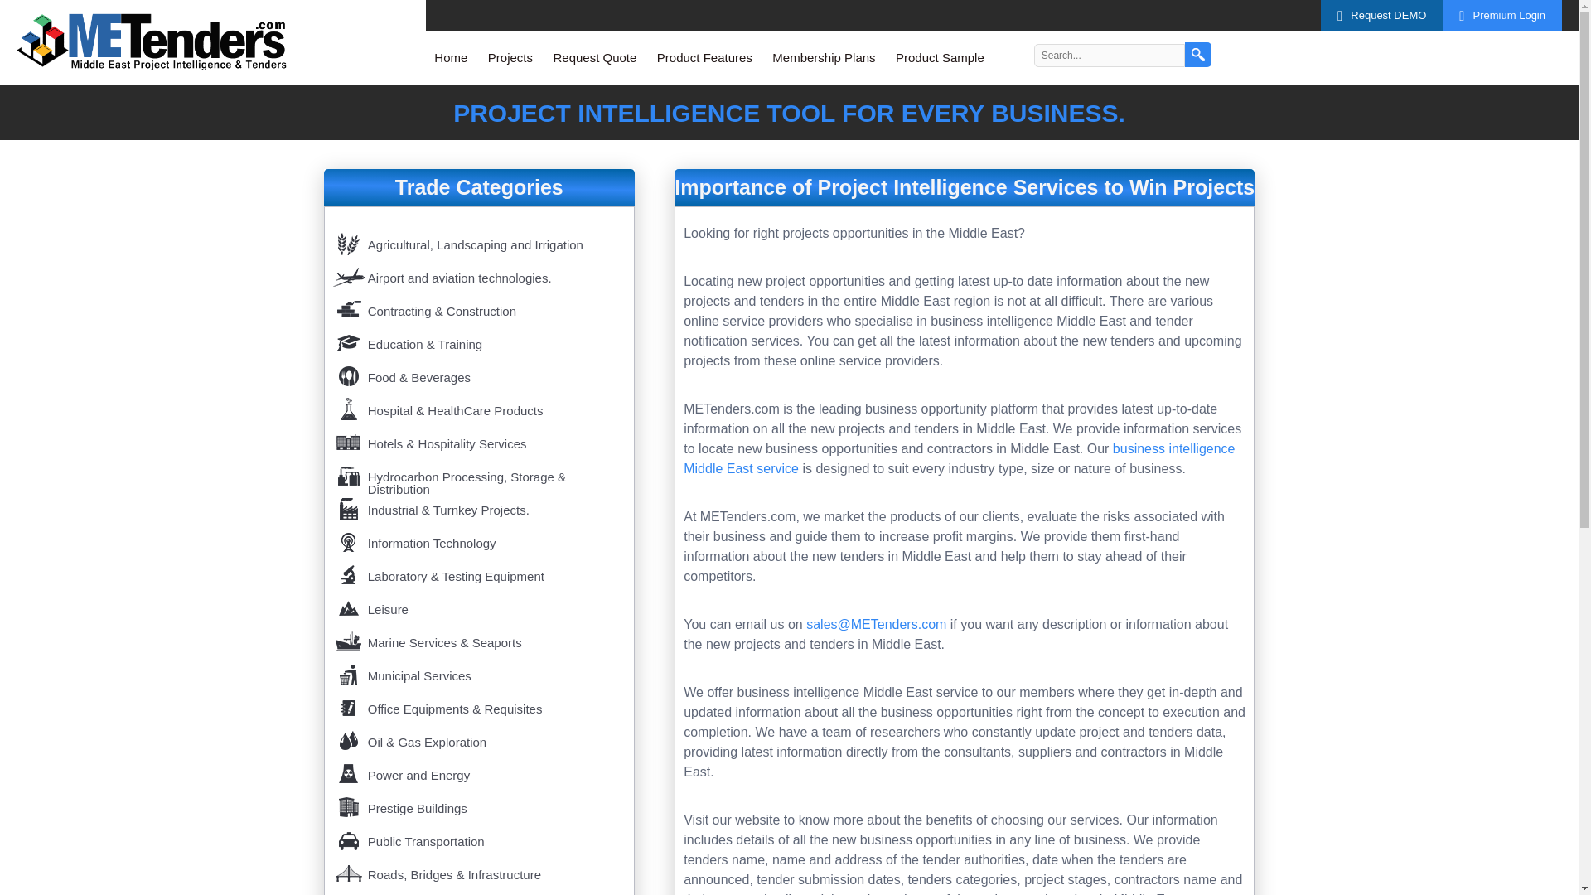 The height and width of the screenshot is (895, 1591). What do you see at coordinates (479, 837) in the screenshot?
I see `Public Transportation` at bounding box center [479, 837].